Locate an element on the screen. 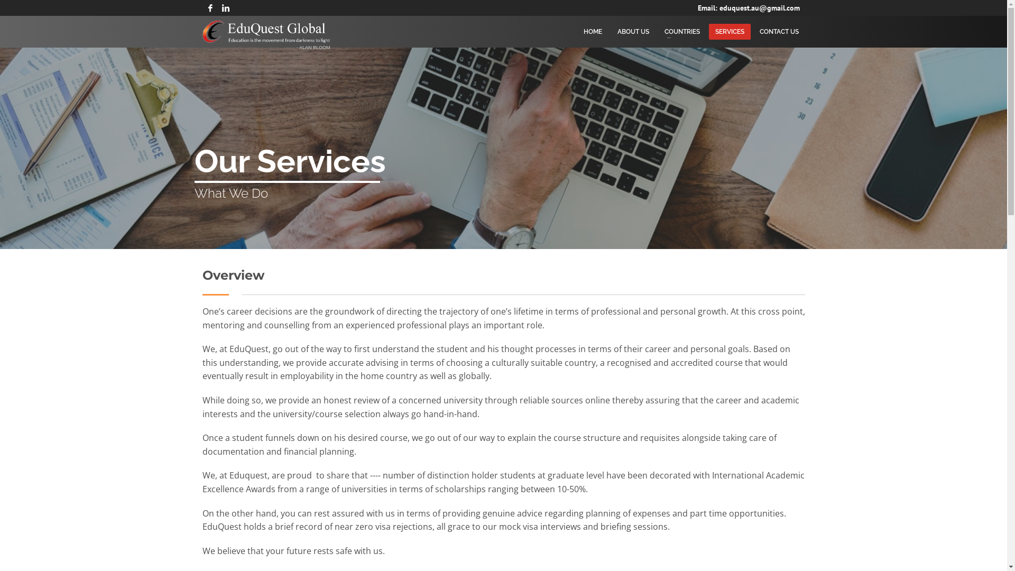  ABOUT US is located at coordinates (633, 32).